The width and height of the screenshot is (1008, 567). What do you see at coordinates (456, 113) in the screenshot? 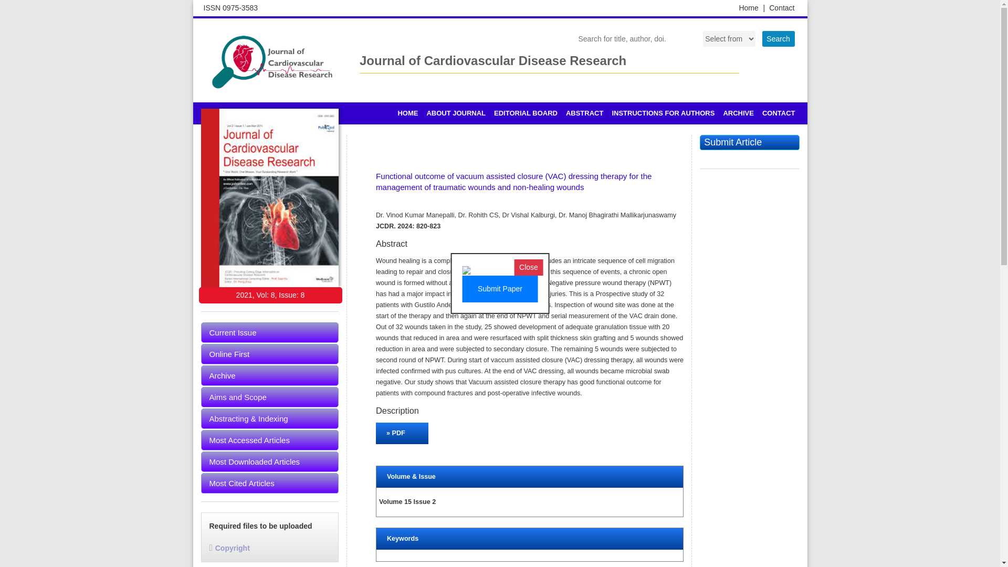
I see `ABOUT JOURNAL` at bounding box center [456, 113].